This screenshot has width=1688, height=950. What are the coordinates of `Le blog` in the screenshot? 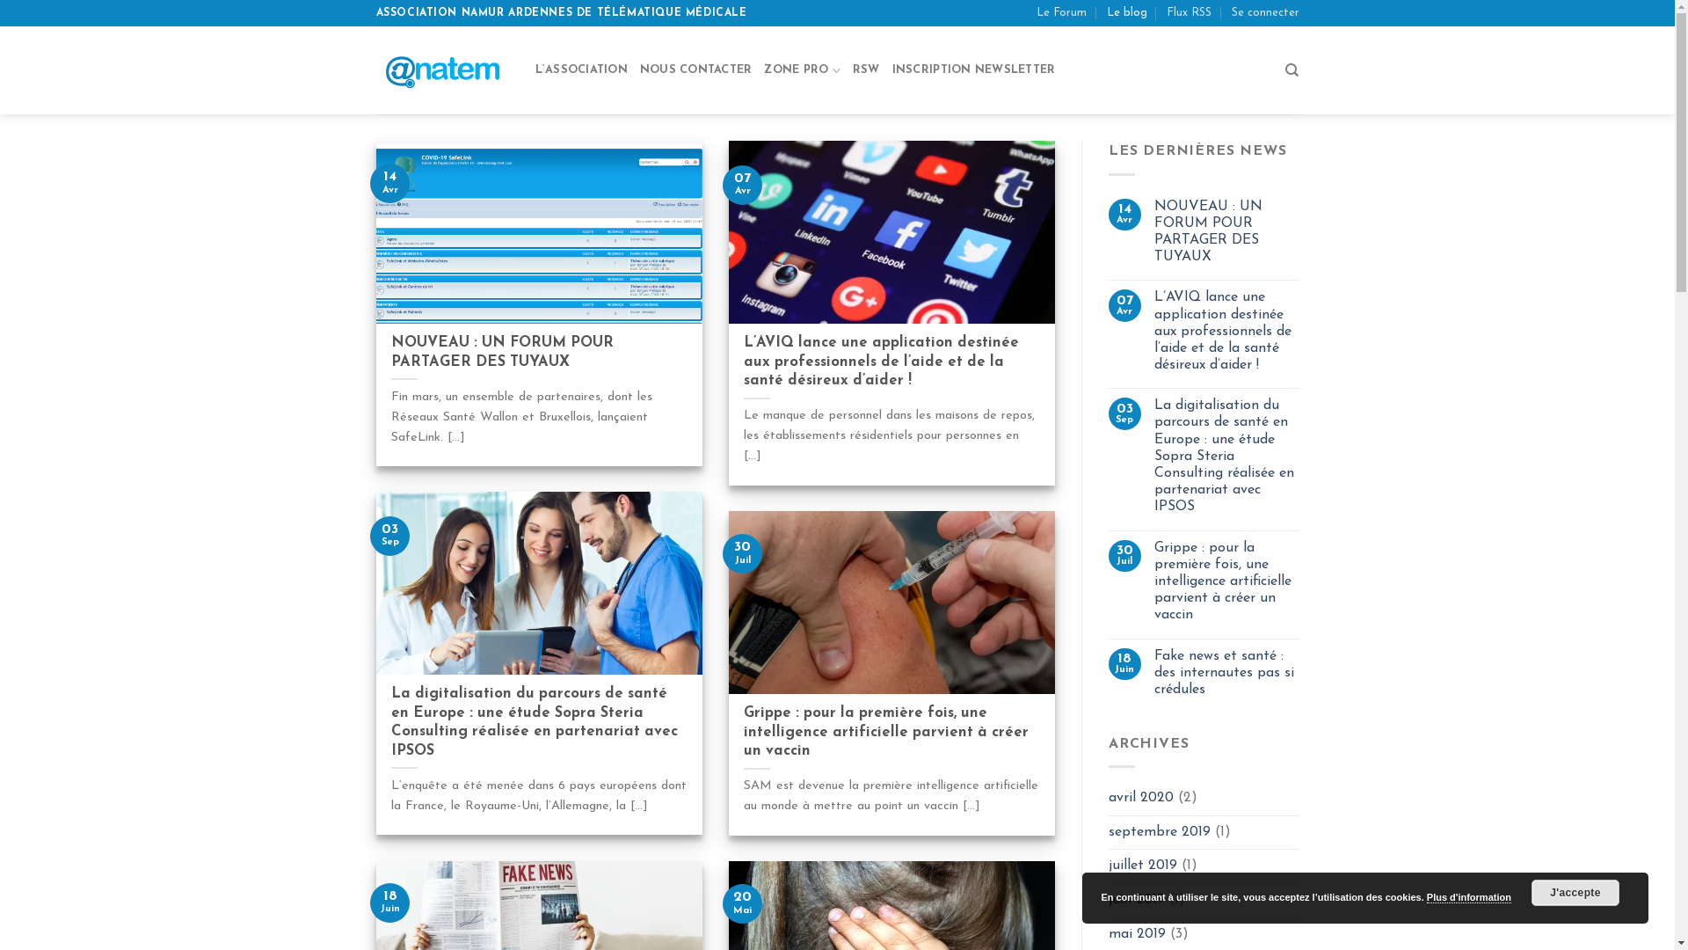 It's located at (1127, 13).